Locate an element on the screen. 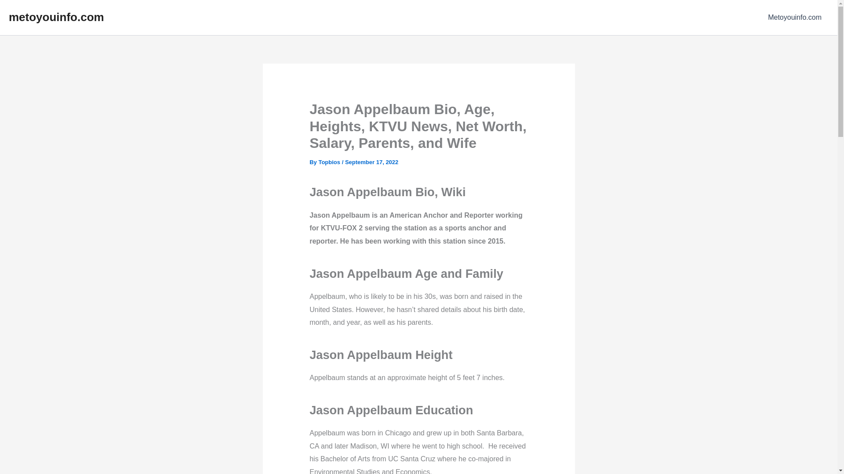 The width and height of the screenshot is (844, 474). Topbios is located at coordinates (330, 162).